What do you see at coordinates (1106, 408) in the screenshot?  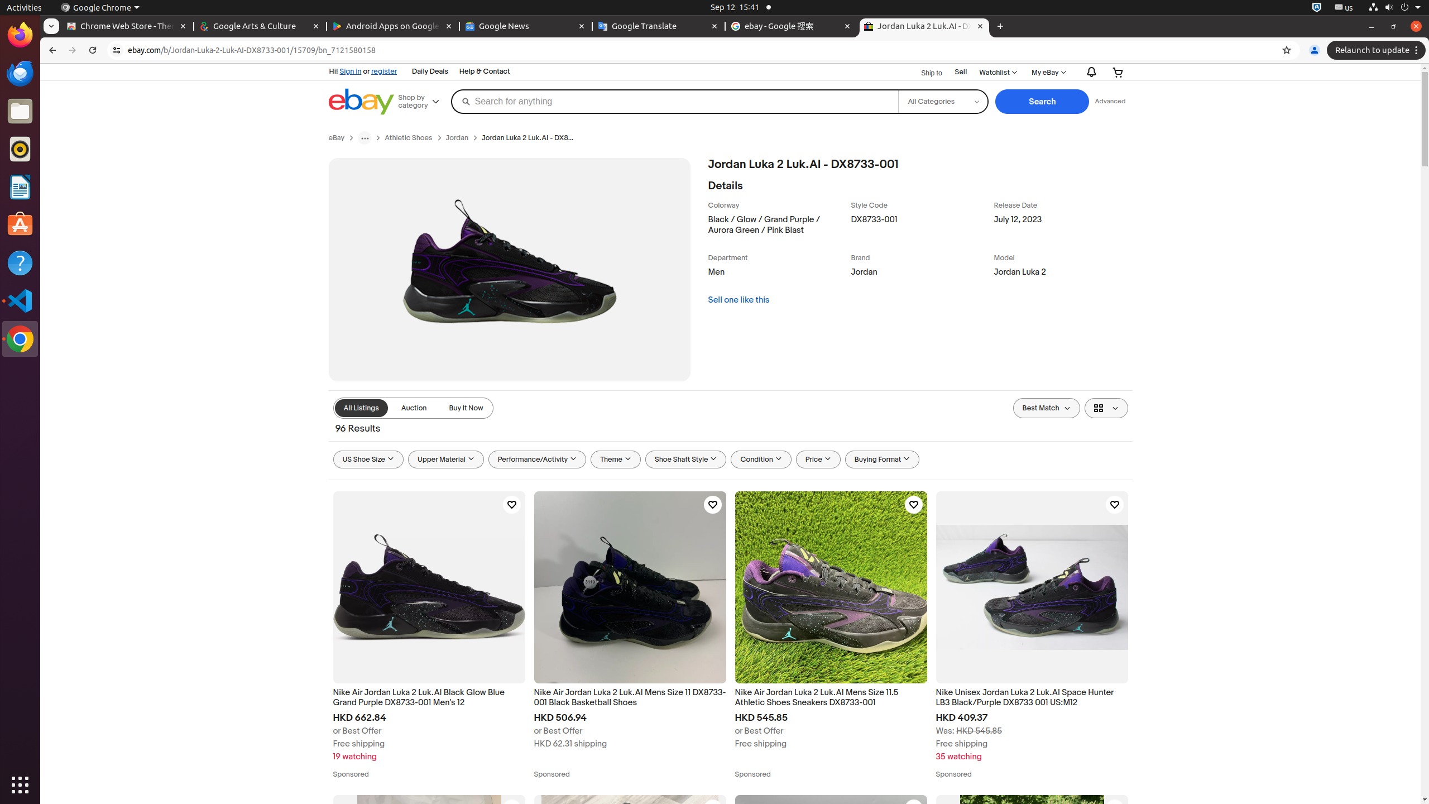 I see `View: Gallery View` at bounding box center [1106, 408].